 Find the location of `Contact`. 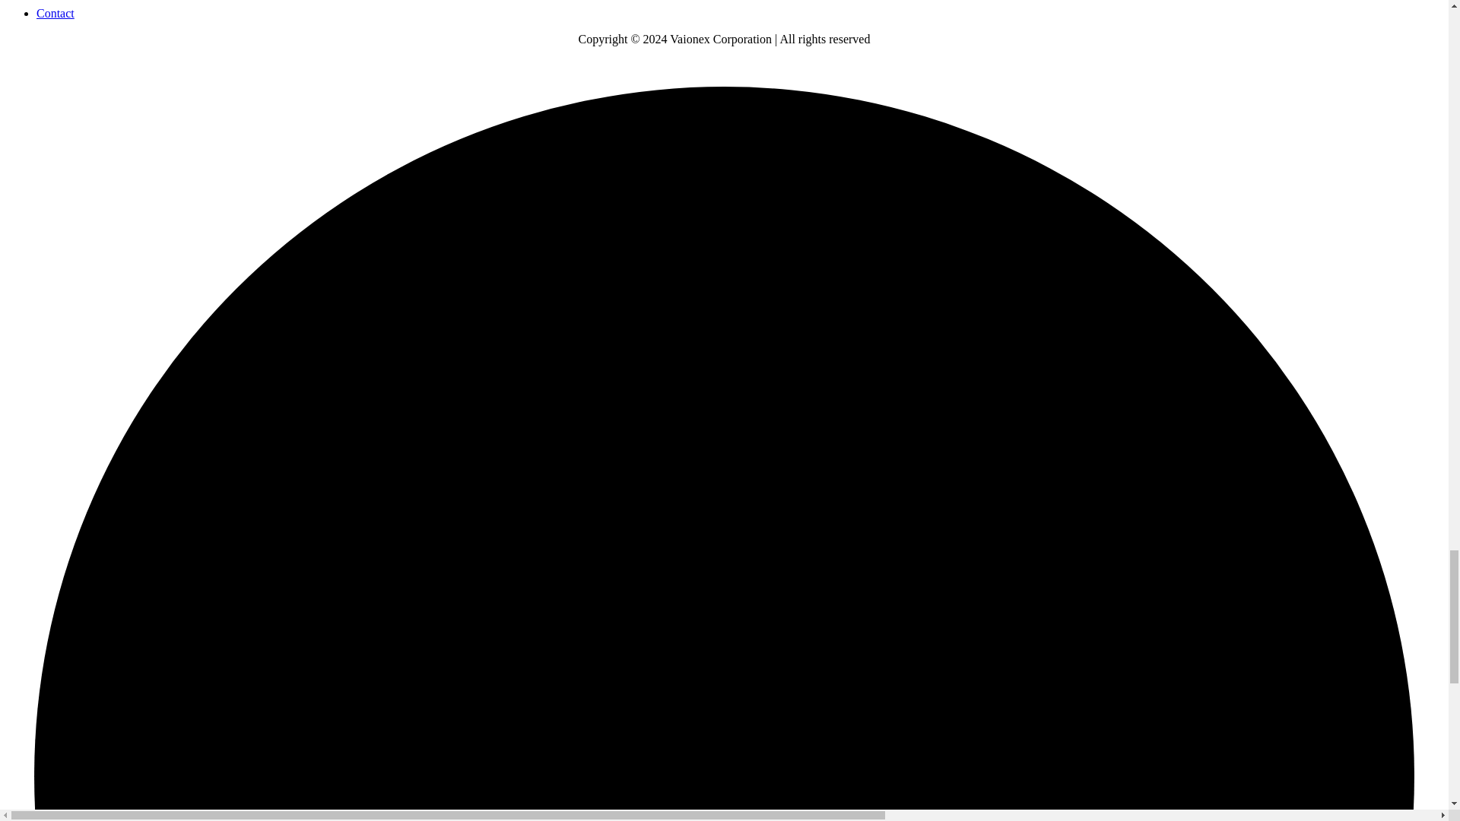

Contact is located at coordinates (55, 12).